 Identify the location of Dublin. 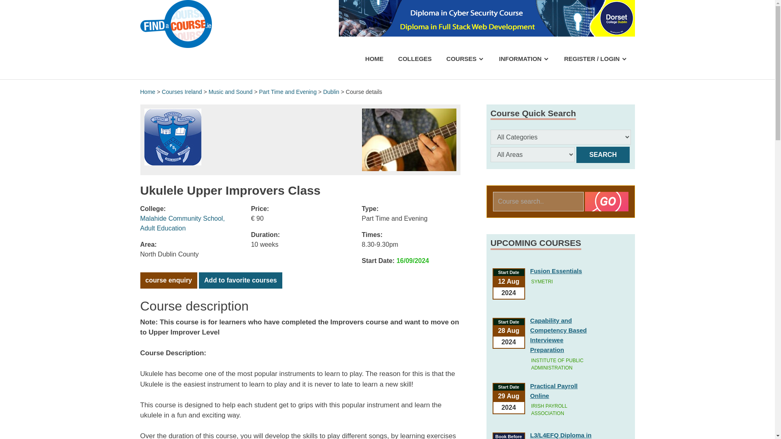
(331, 92).